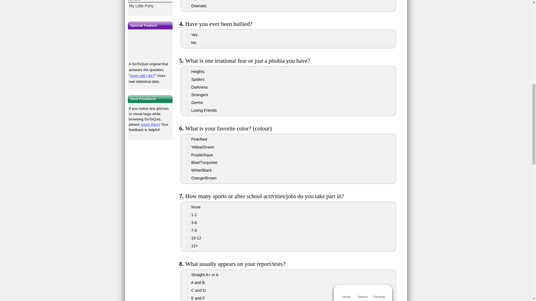 This screenshot has width=536, height=301. What do you see at coordinates (188, 6) in the screenshot?
I see `6` at bounding box center [188, 6].